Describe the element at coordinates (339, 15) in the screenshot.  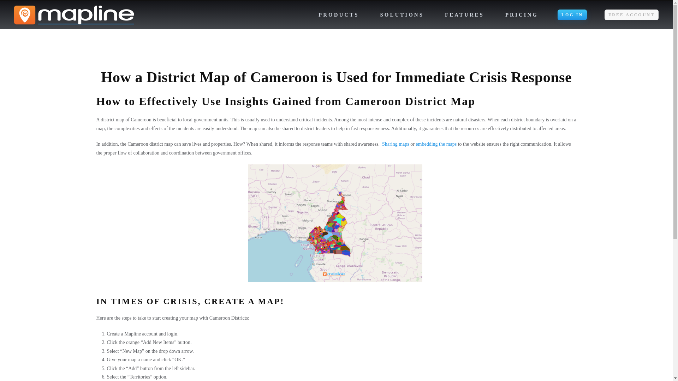
I see `PRODUCTS` at that location.